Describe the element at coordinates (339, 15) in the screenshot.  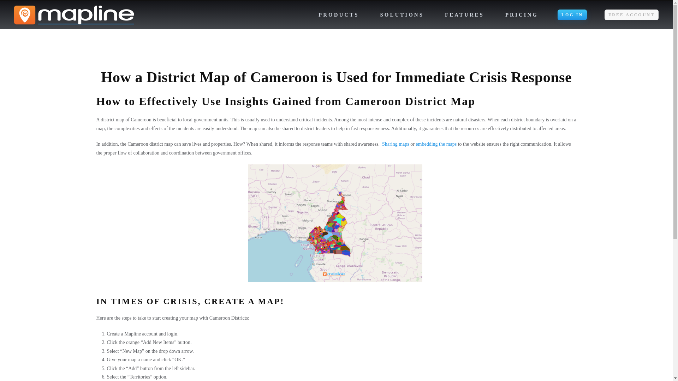
I see `PRODUCTS` at that location.